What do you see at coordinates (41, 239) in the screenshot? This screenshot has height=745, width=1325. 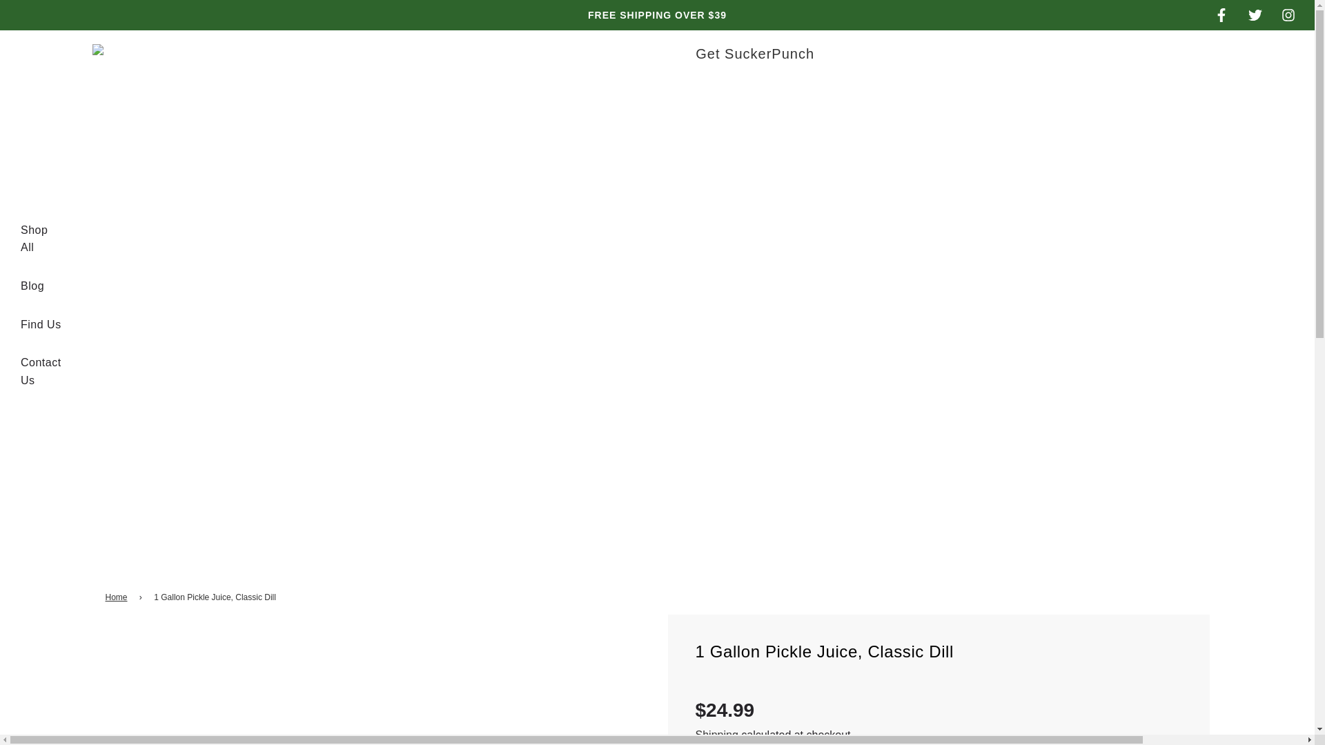 I see `Shop All` at bounding box center [41, 239].